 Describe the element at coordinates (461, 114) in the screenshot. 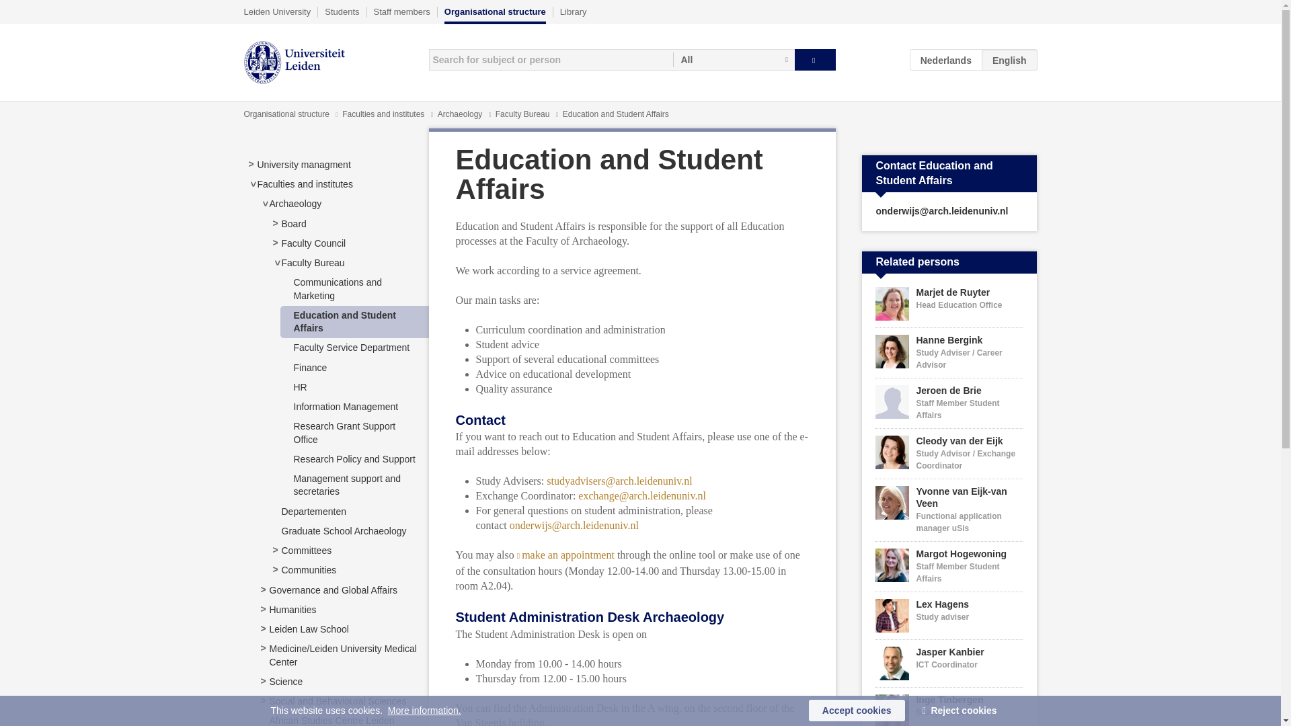

I see `Archaeology` at that location.